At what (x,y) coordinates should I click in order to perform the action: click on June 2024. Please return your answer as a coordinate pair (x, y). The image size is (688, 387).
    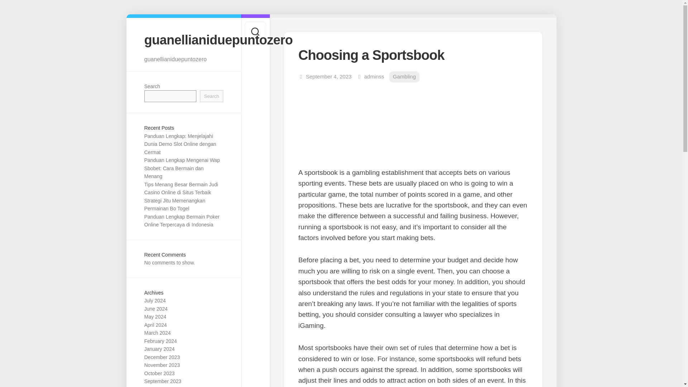
    Looking at the image, I should click on (156, 309).